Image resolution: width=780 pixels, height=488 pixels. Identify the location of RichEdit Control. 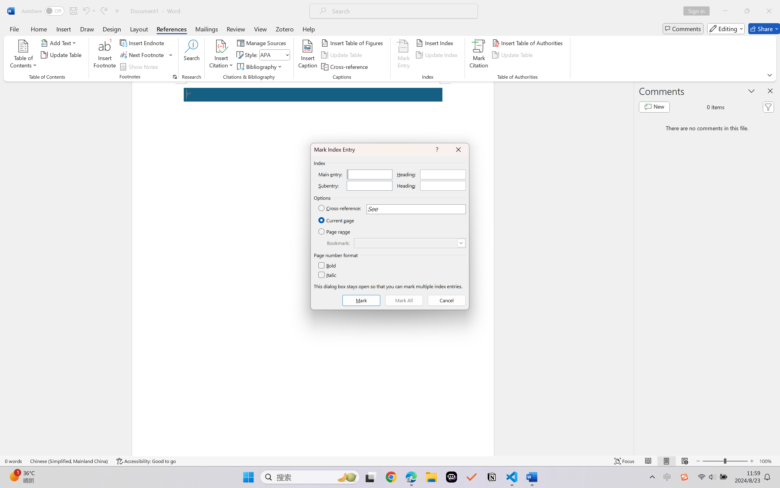
(406, 243).